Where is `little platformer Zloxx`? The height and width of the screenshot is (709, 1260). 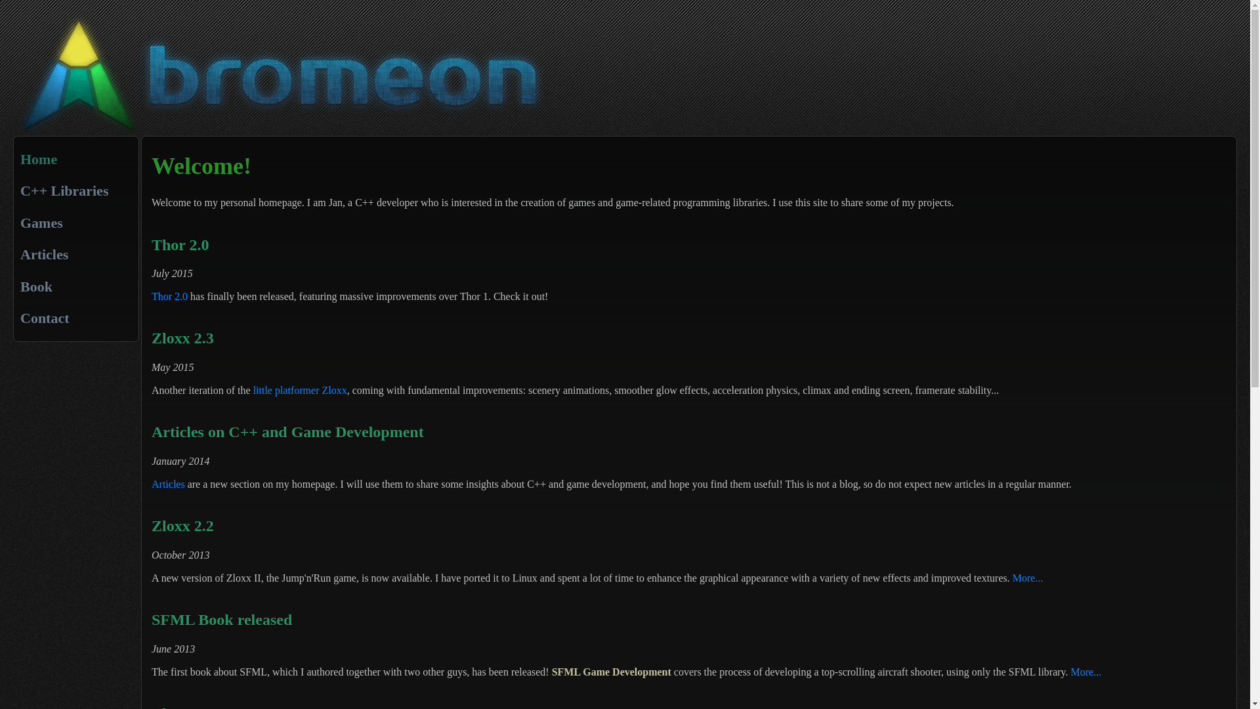 little platformer Zloxx is located at coordinates (301, 390).